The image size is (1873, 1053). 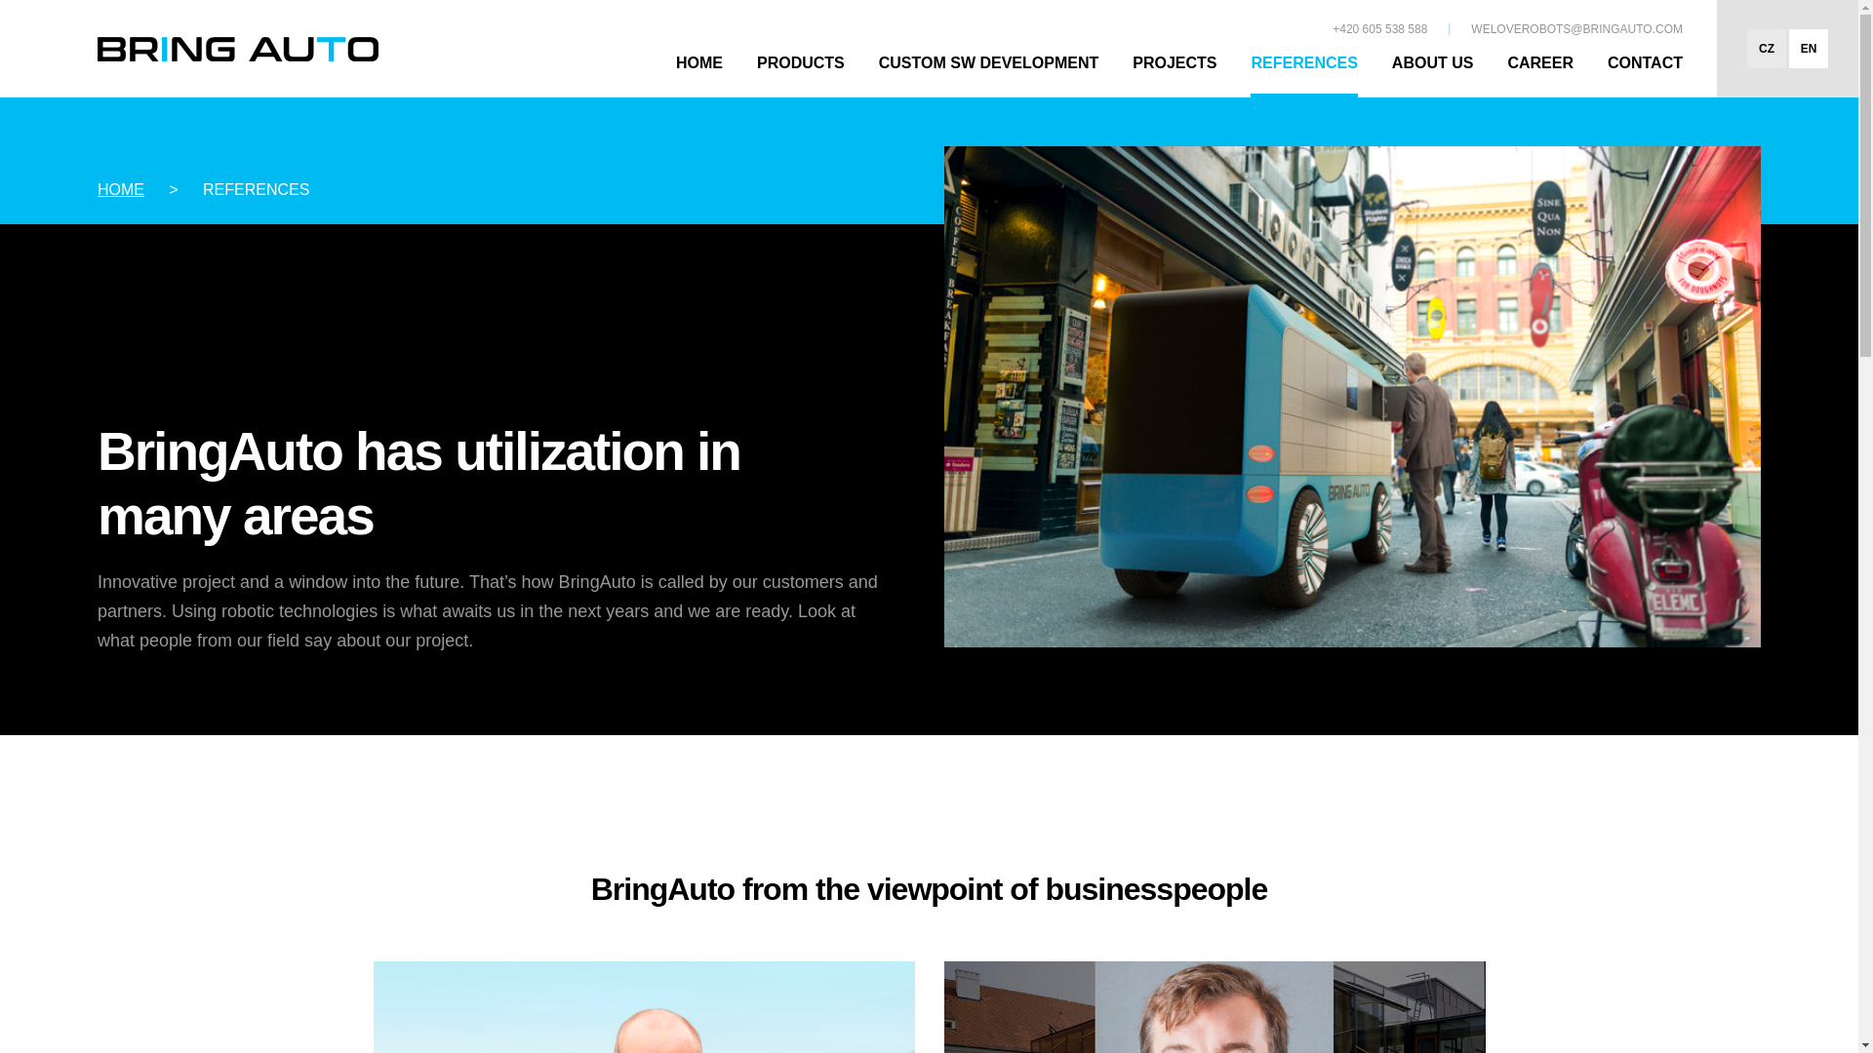 I want to click on HOME, so click(x=699, y=72).